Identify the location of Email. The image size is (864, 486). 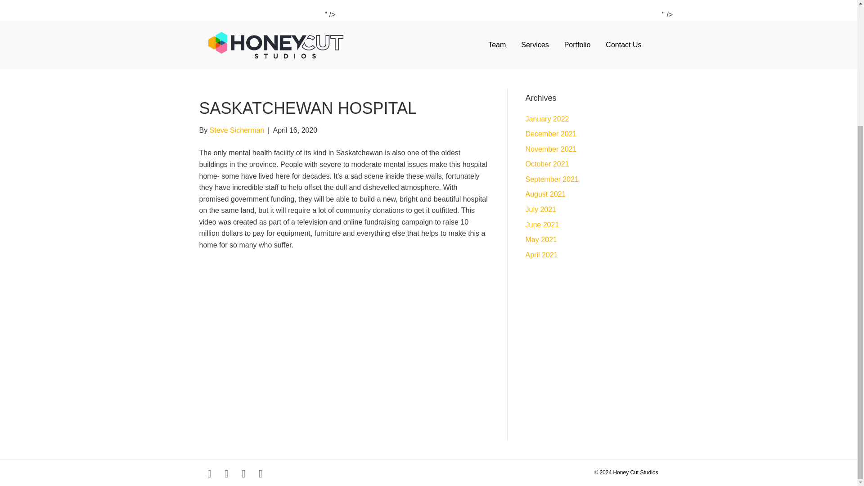
(260, 473).